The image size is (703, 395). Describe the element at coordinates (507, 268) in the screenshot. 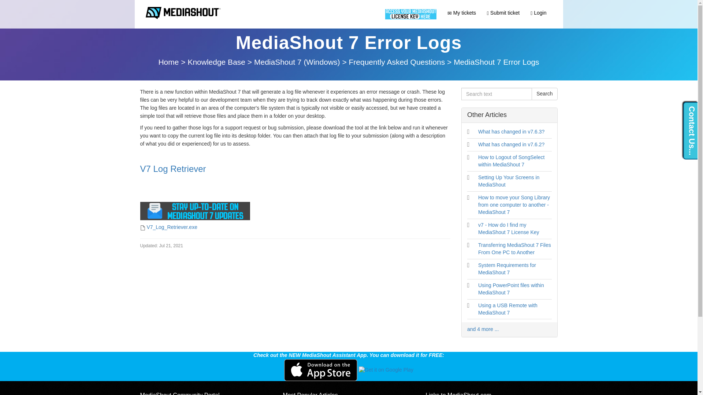

I see `System Requirements for MediaShout 7` at that location.